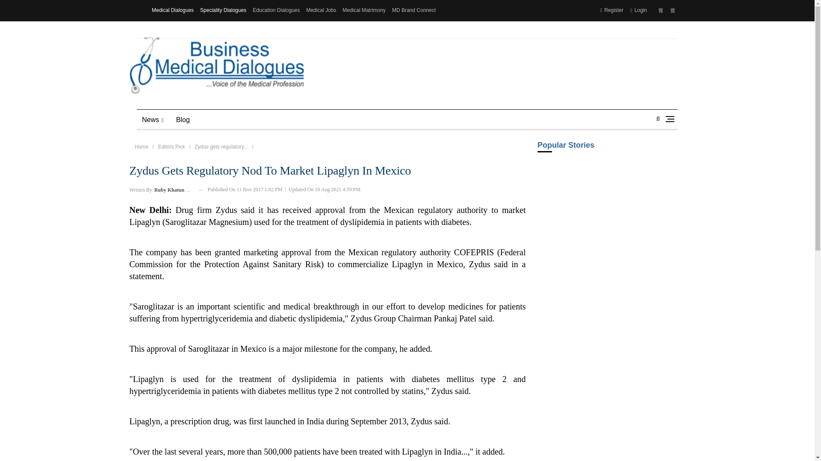  Describe the element at coordinates (173, 10) in the screenshot. I see `Medical Dialogues` at that location.